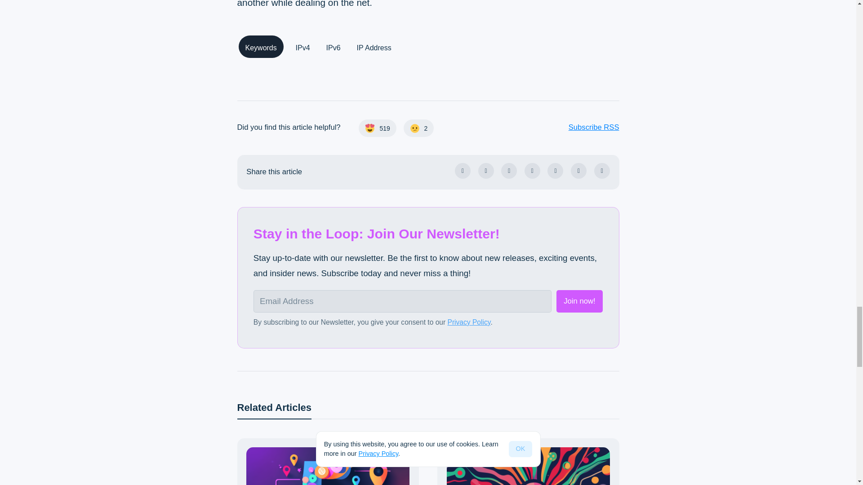  I want to click on IPv4, so click(303, 47).